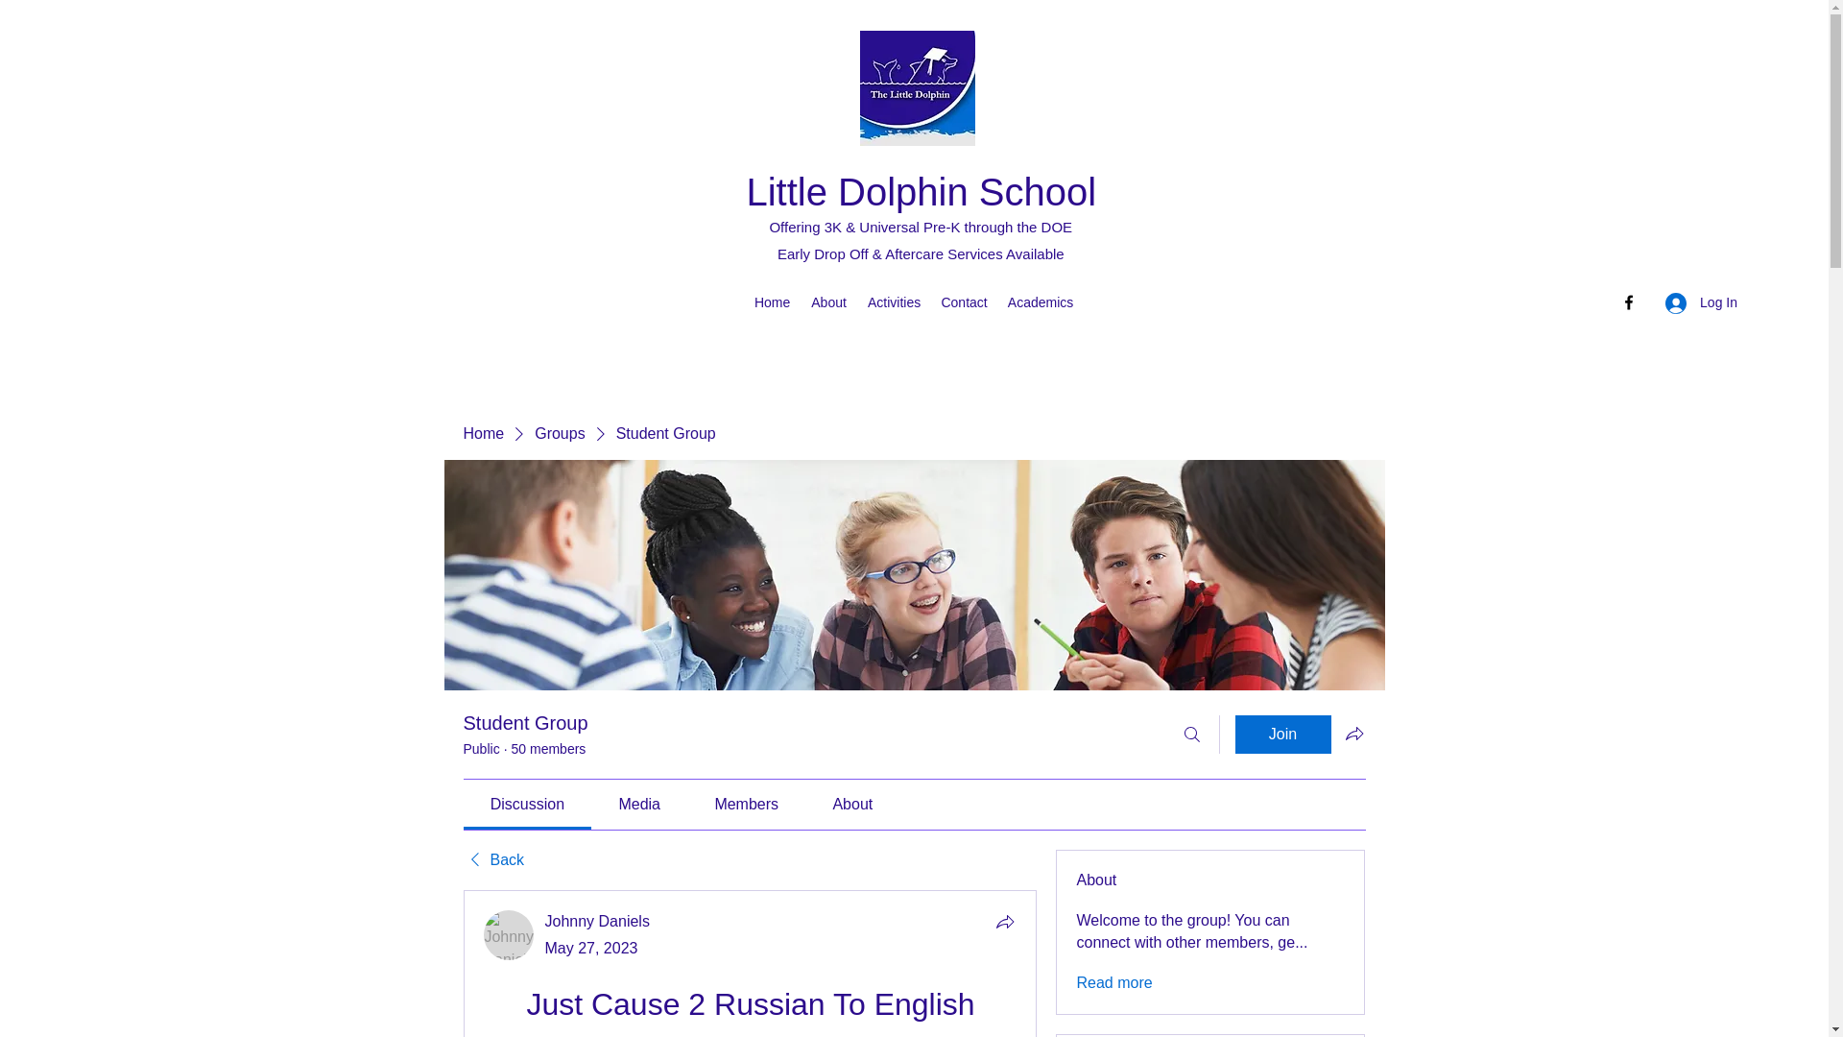 The width and height of the screenshot is (1843, 1037). What do you see at coordinates (597, 921) in the screenshot?
I see `Johnny Daniels` at bounding box center [597, 921].